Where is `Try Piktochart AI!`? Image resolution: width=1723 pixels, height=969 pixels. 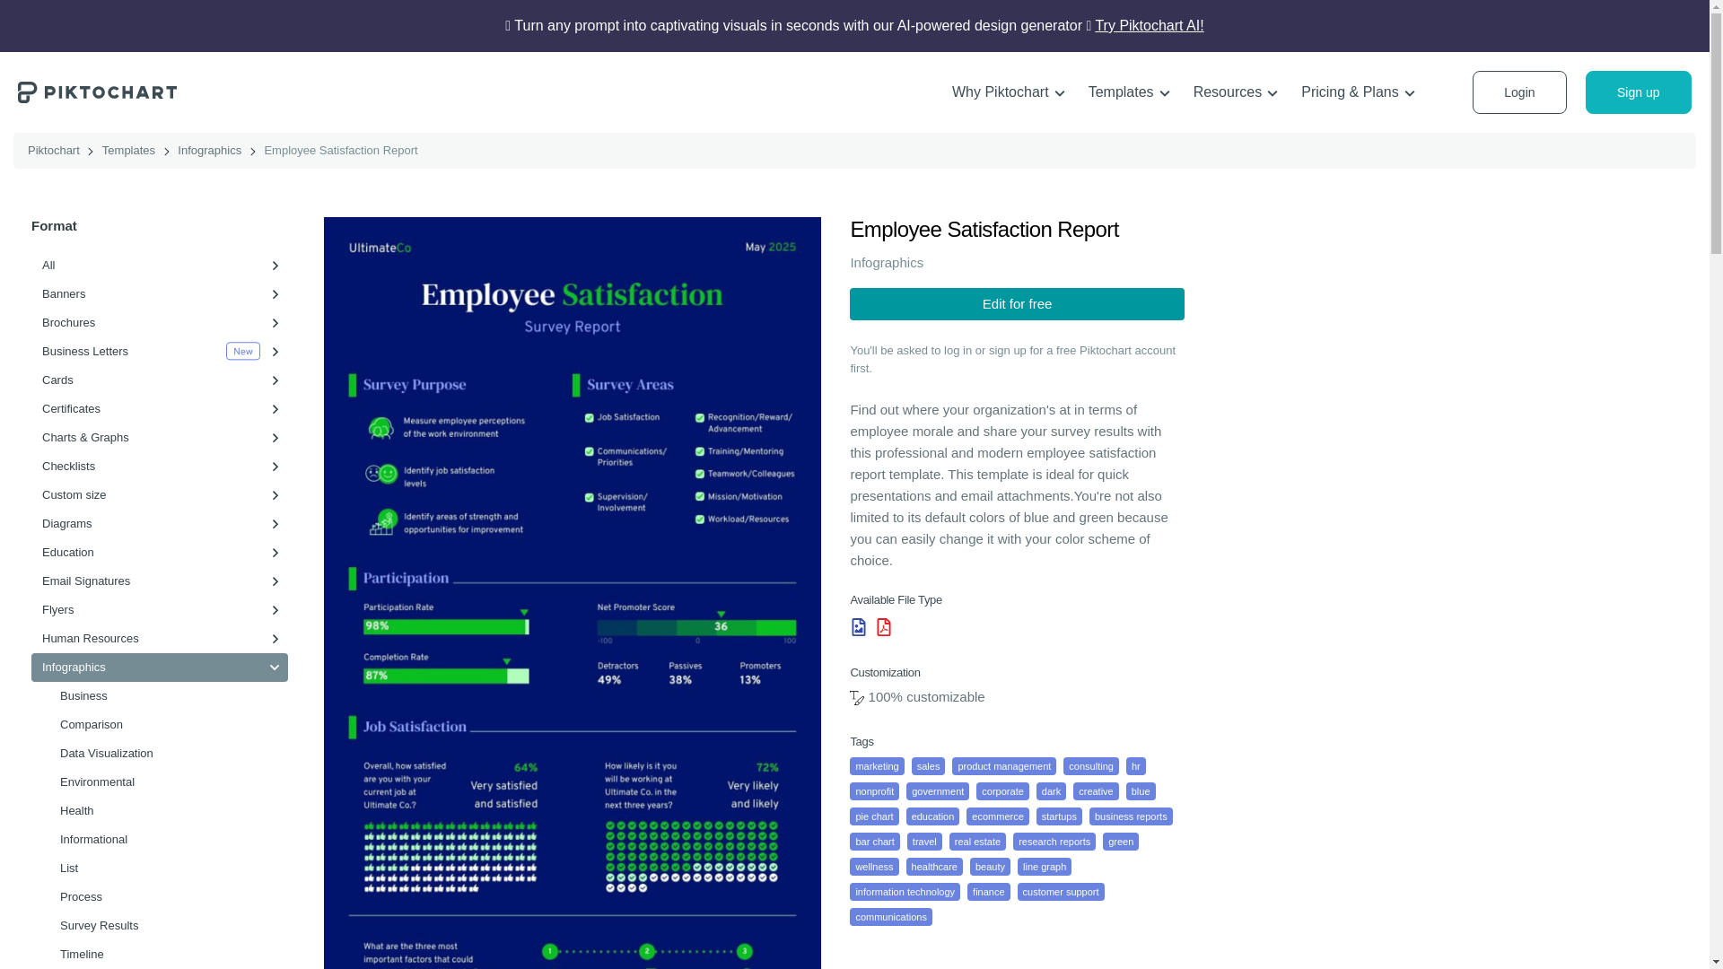 Try Piktochart AI! is located at coordinates (1149, 25).